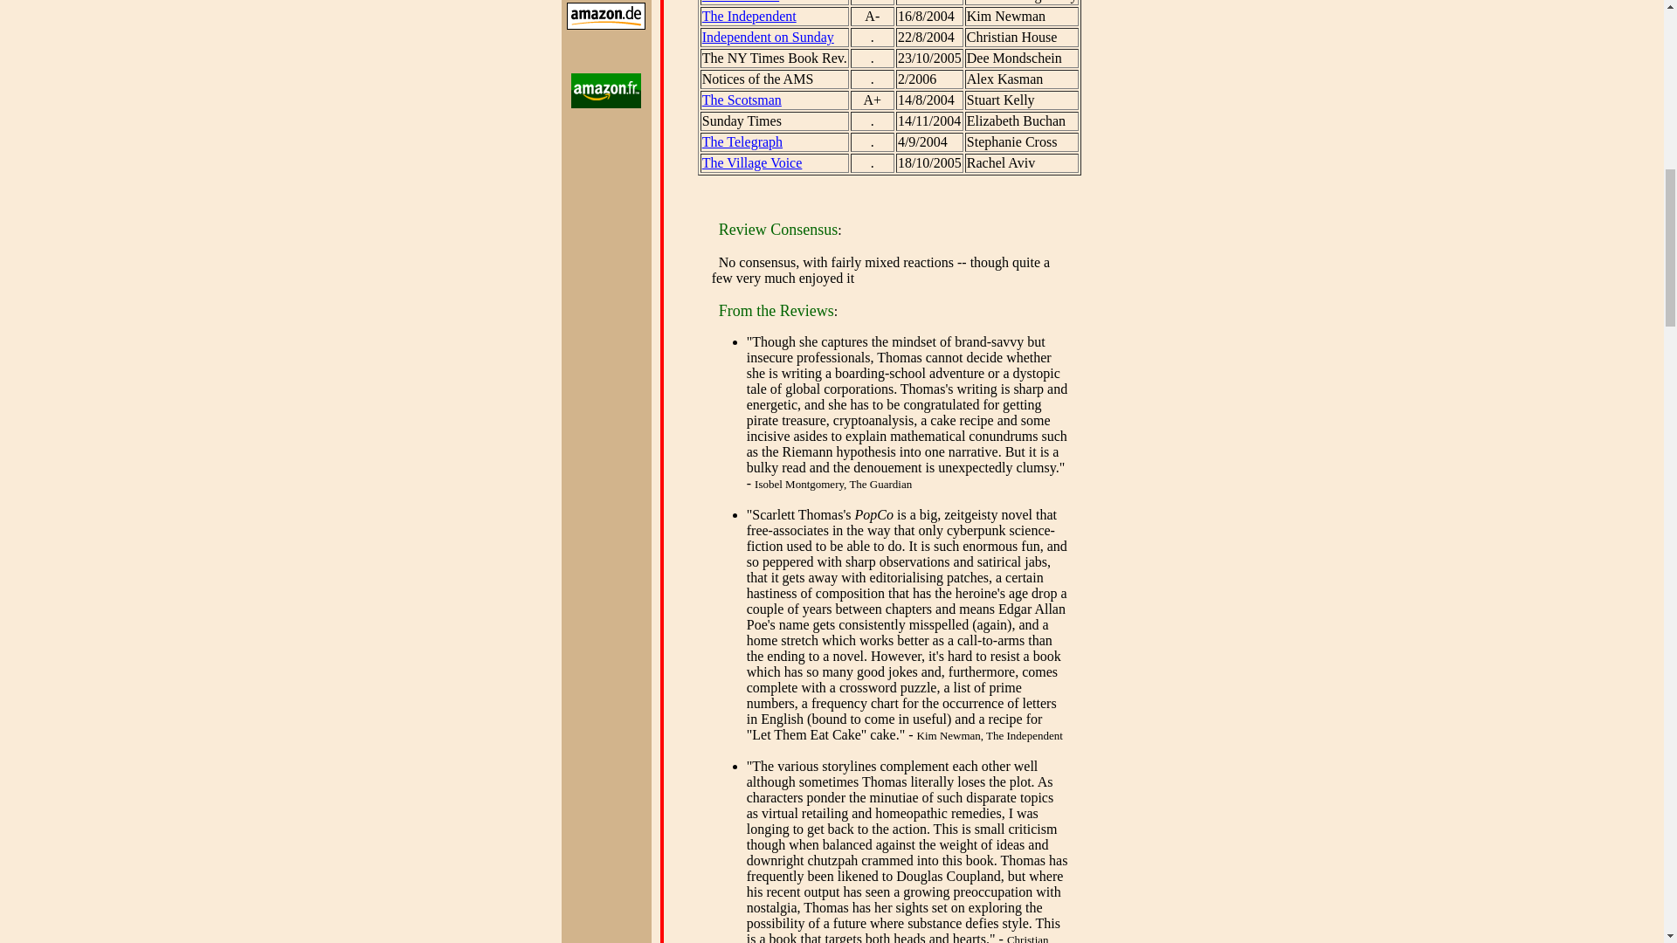 This screenshot has width=1677, height=943. What do you see at coordinates (753, 162) in the screenshot?
I see `The Village Voice` at bounding box center [753, 162].